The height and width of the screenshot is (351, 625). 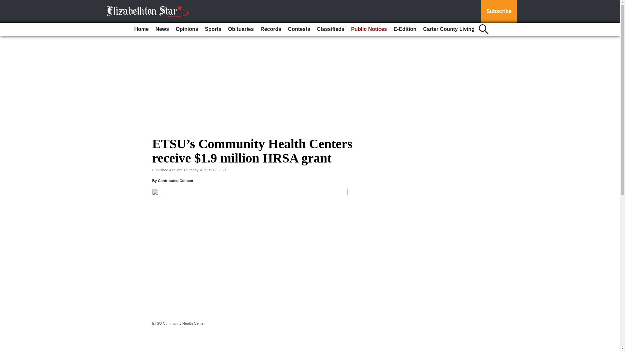 What do you see at coordinates (162, 29) in the screenshot?
I see `News` at bounding box center [162, 29].